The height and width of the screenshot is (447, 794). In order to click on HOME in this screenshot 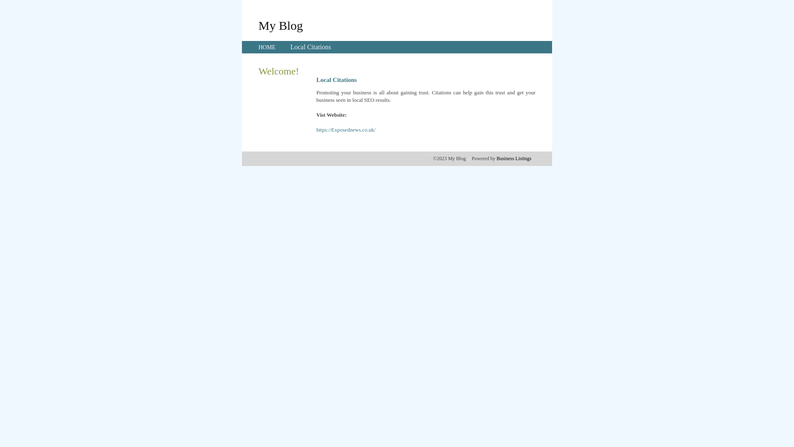, I will do `click(267, 47)`.